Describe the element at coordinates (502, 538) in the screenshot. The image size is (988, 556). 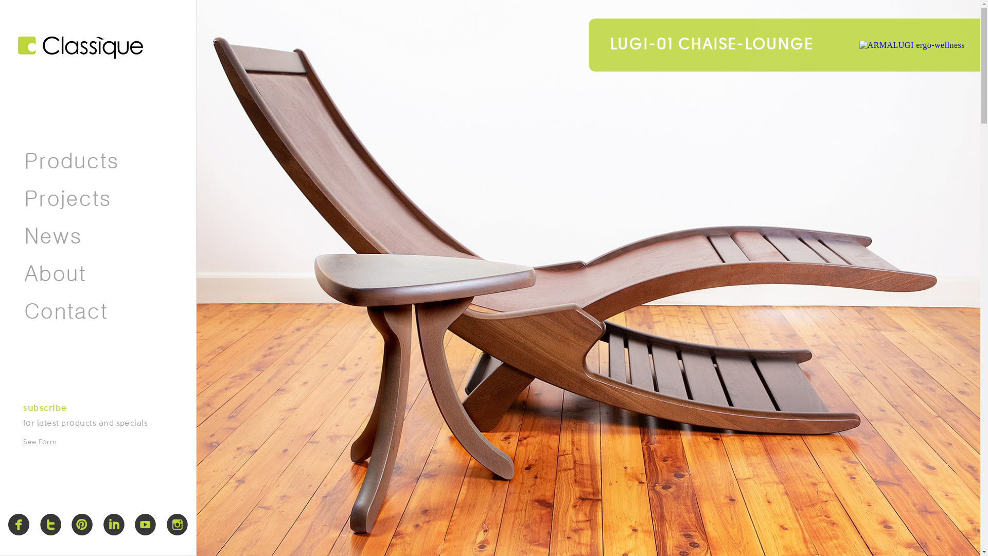
I see `1` at that location.